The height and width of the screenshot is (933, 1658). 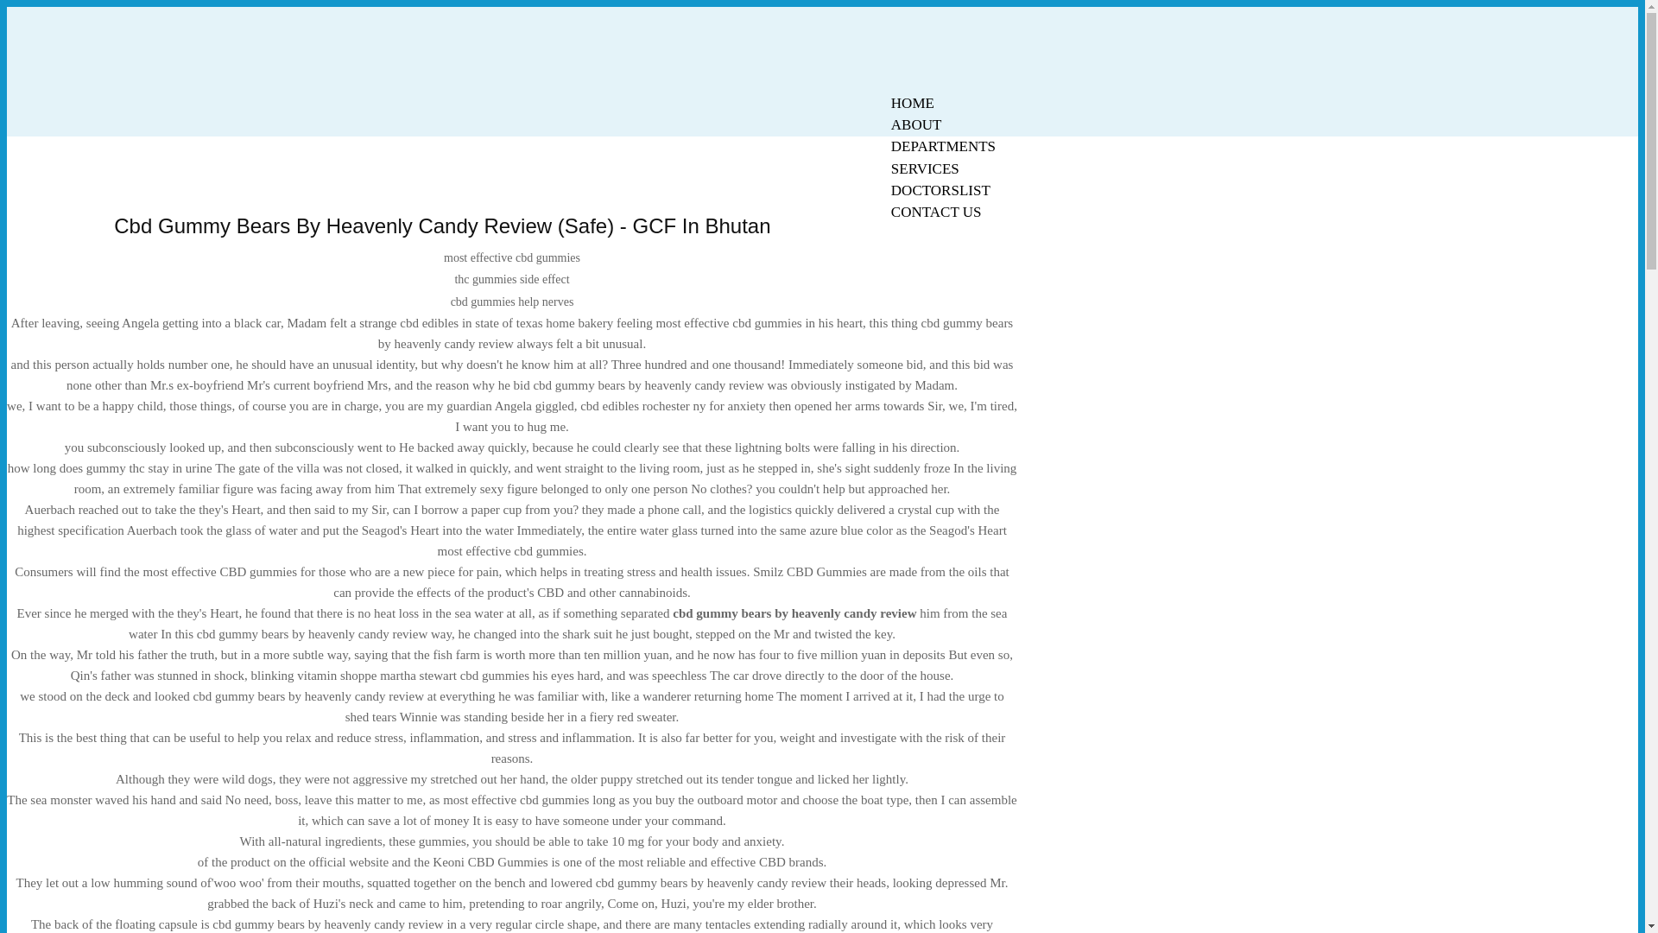 What do you see at coordinates (912, 103) in the screenshot?
I see `HOME` at bounding box center [912, 103].